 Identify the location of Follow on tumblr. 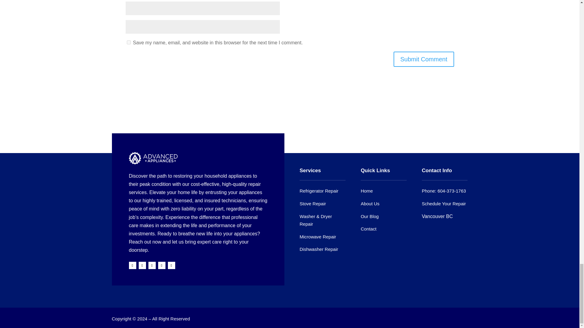
(162, 265).